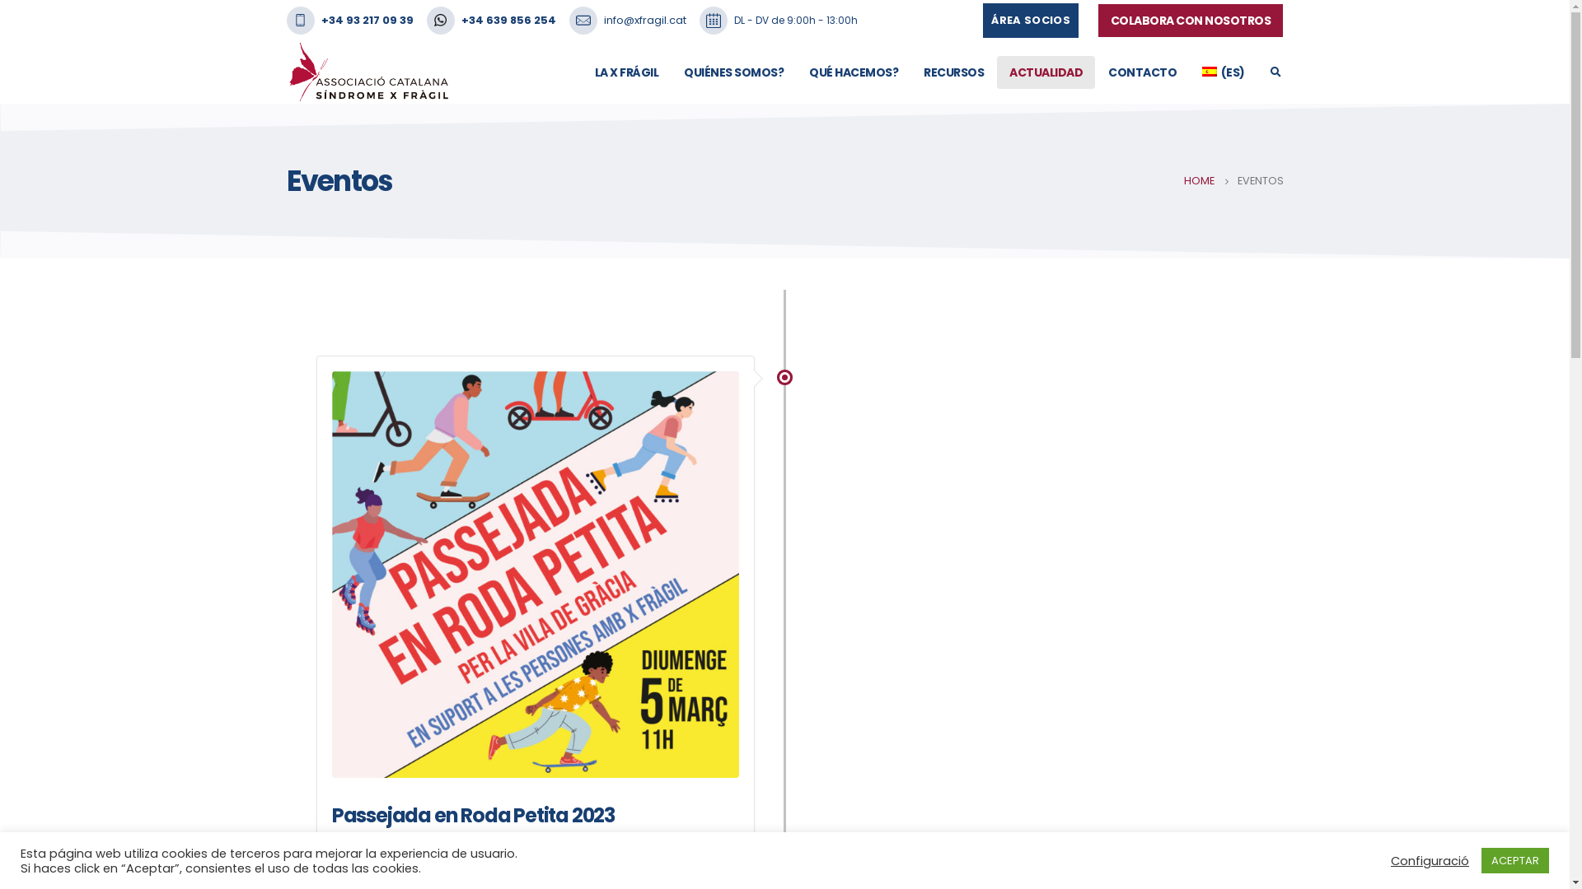 The height and width of the screenshot is (889, 1582). I want to click on CONTACTO, so click(1142, 72).